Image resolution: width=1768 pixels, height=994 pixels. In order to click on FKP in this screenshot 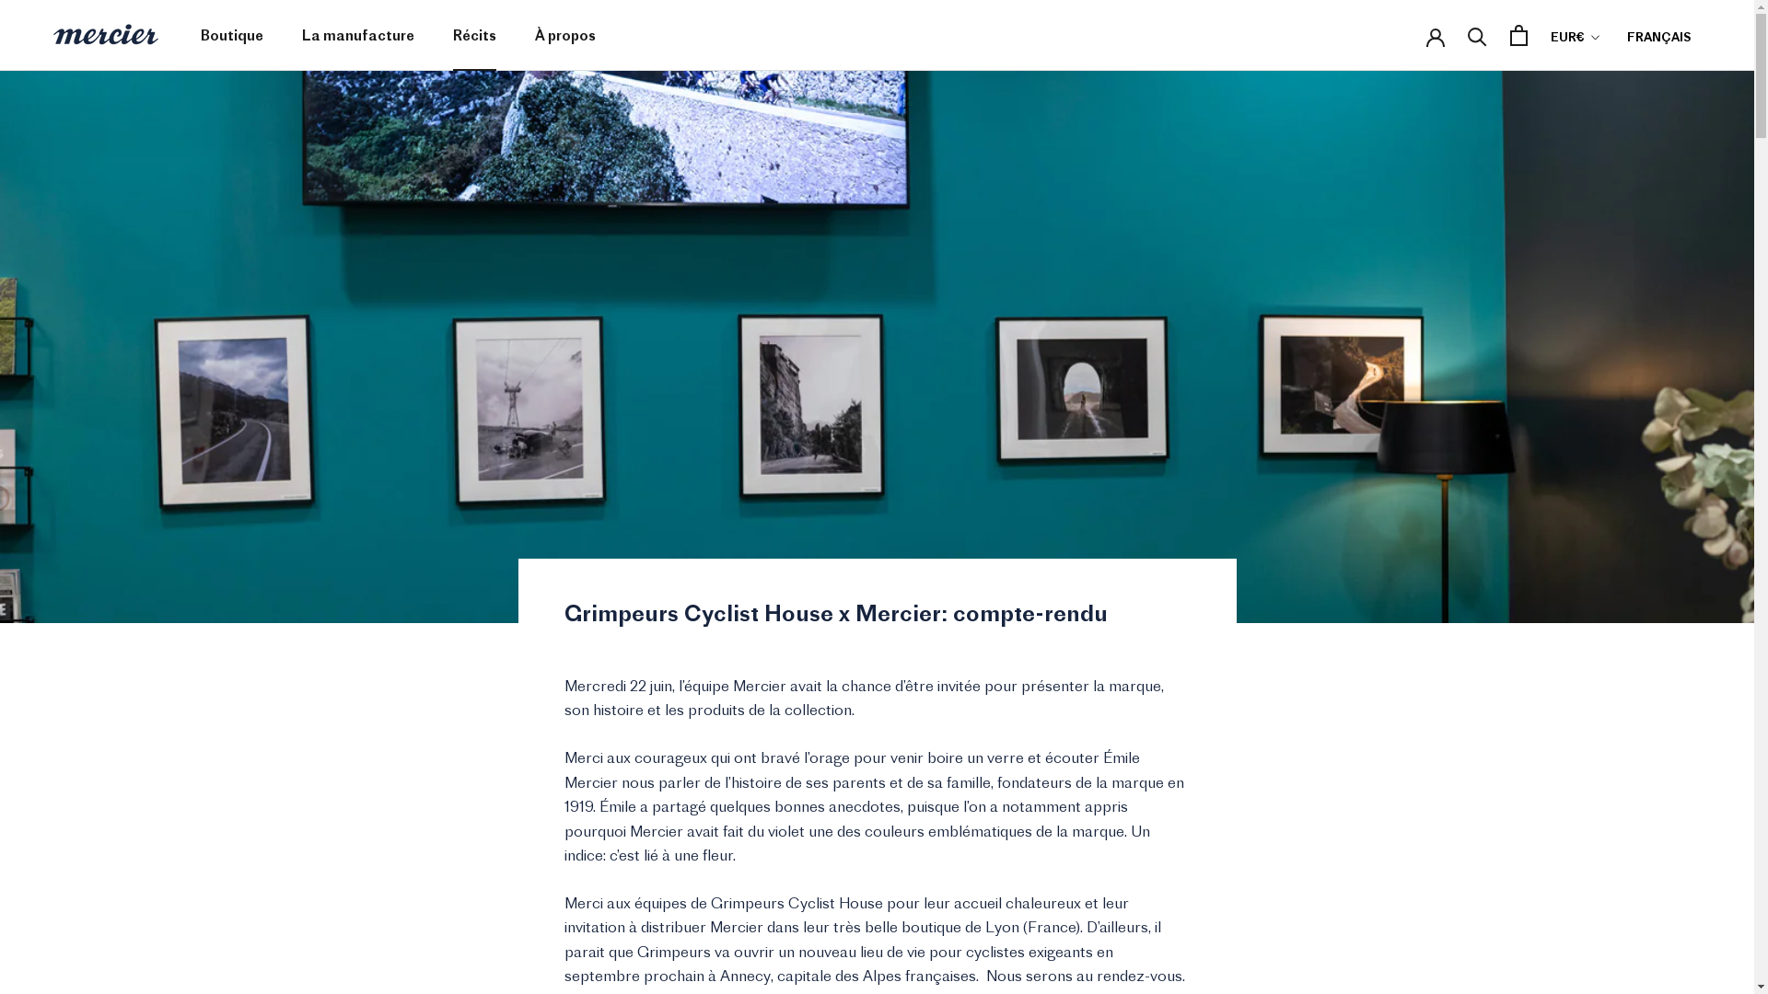, I will do `click(1608, 861)`.